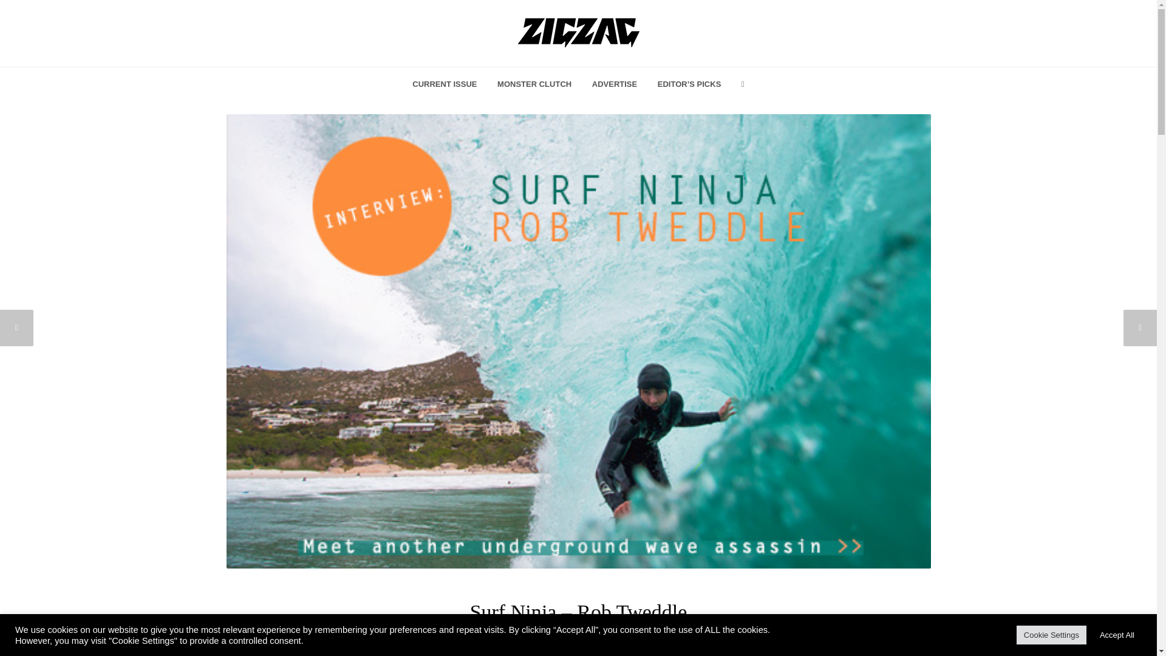 The width and height of the screenshot is (1166, 656). I want to click on Cookie Settings, so click(1052, 635).